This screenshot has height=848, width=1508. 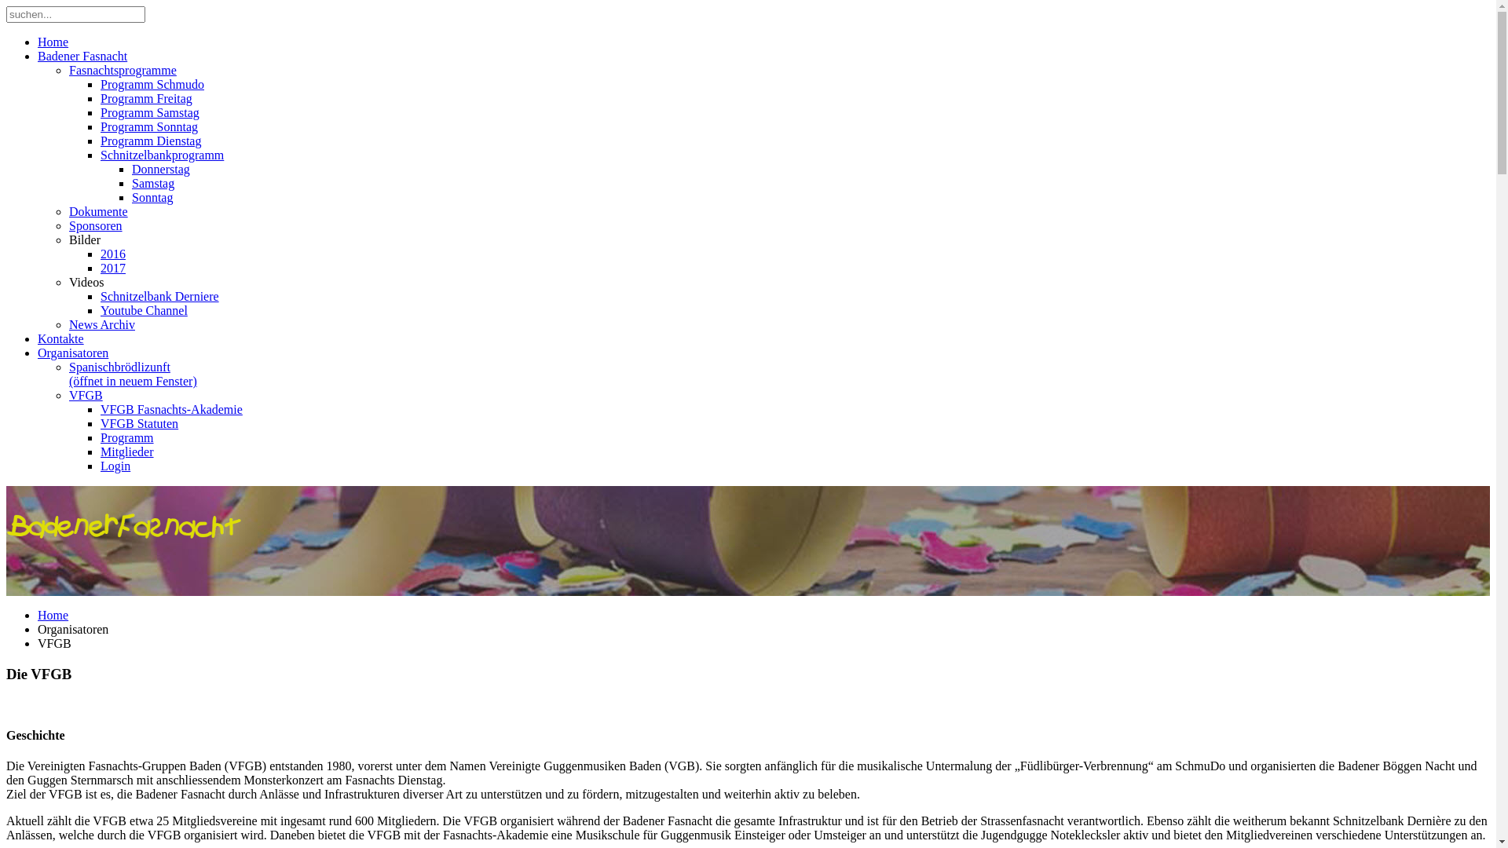 I want to click on 2016, so click(x=113, y=254).